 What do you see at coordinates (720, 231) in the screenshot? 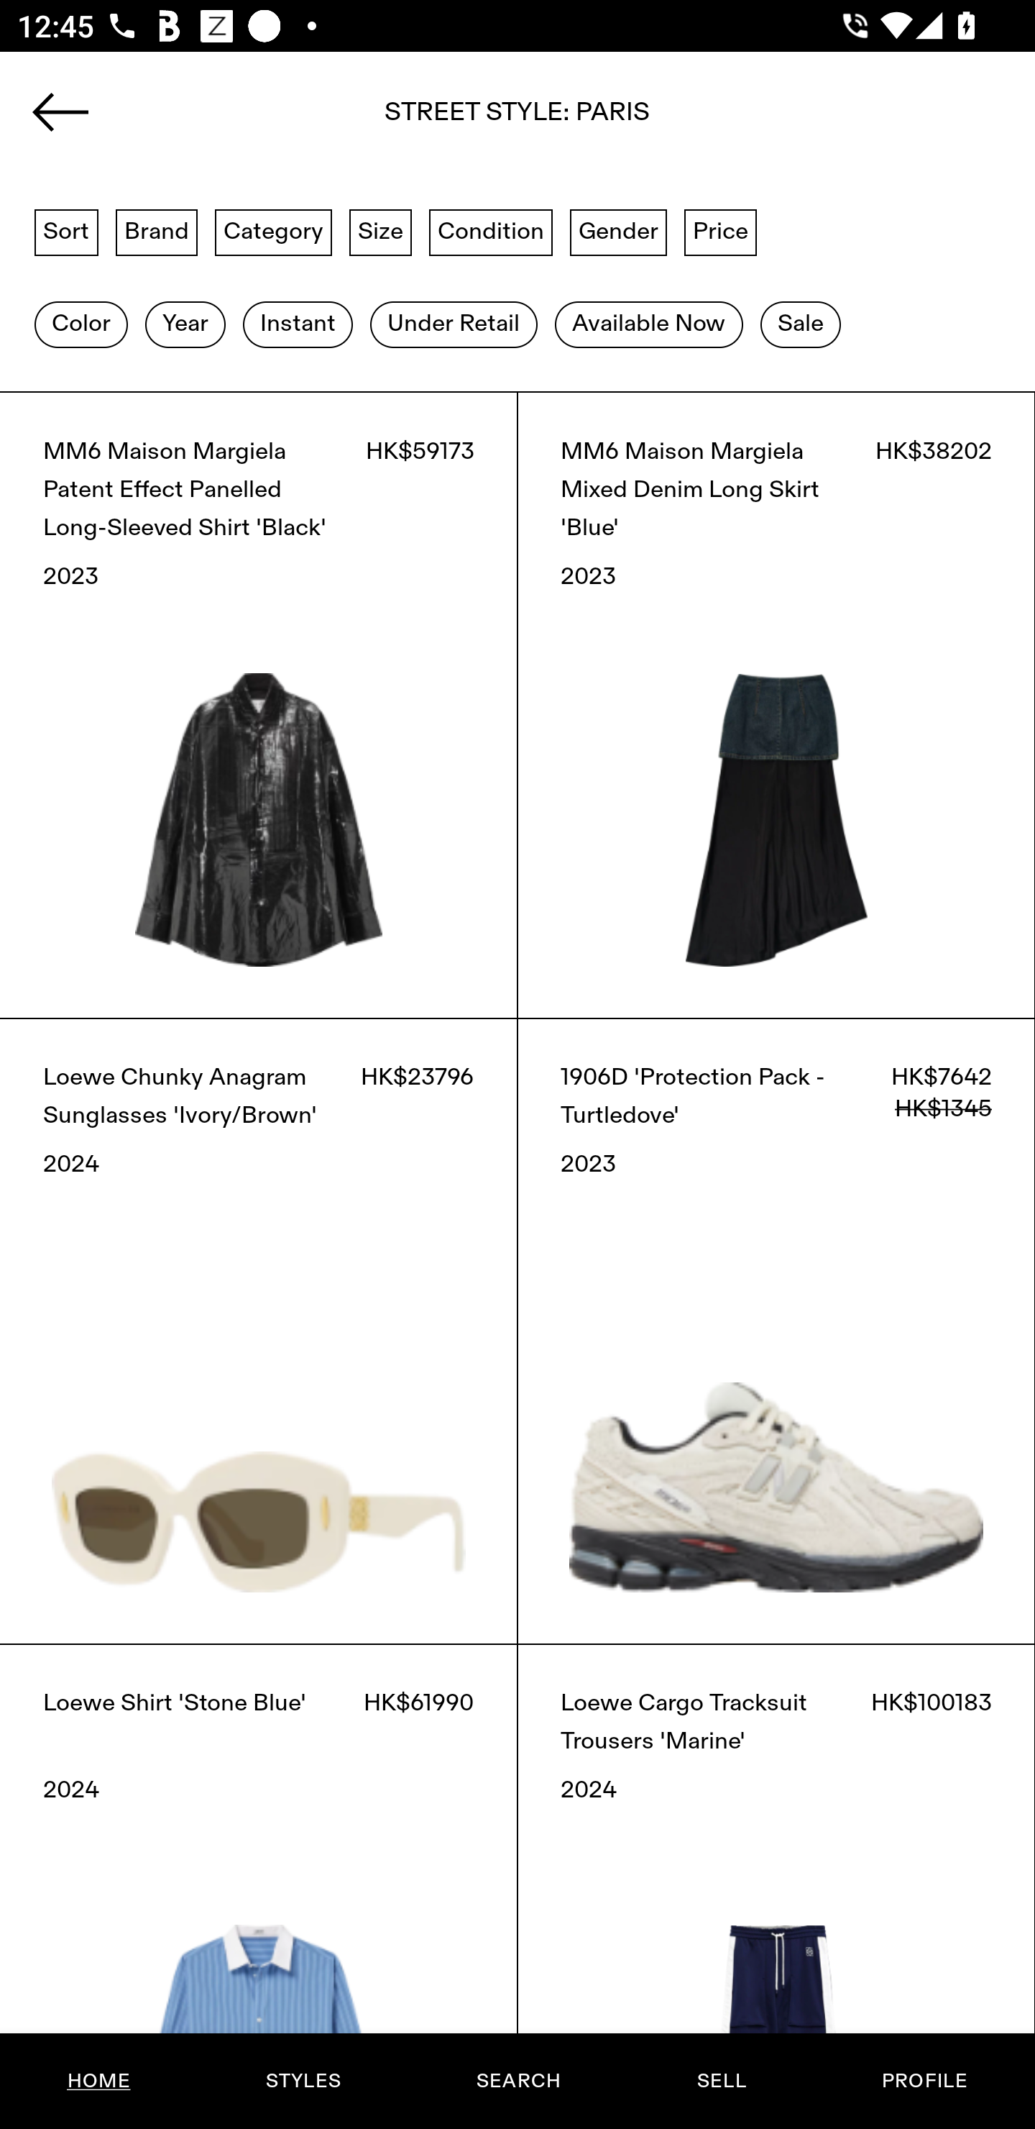
I see `Price` at bounding box center [720, 231].